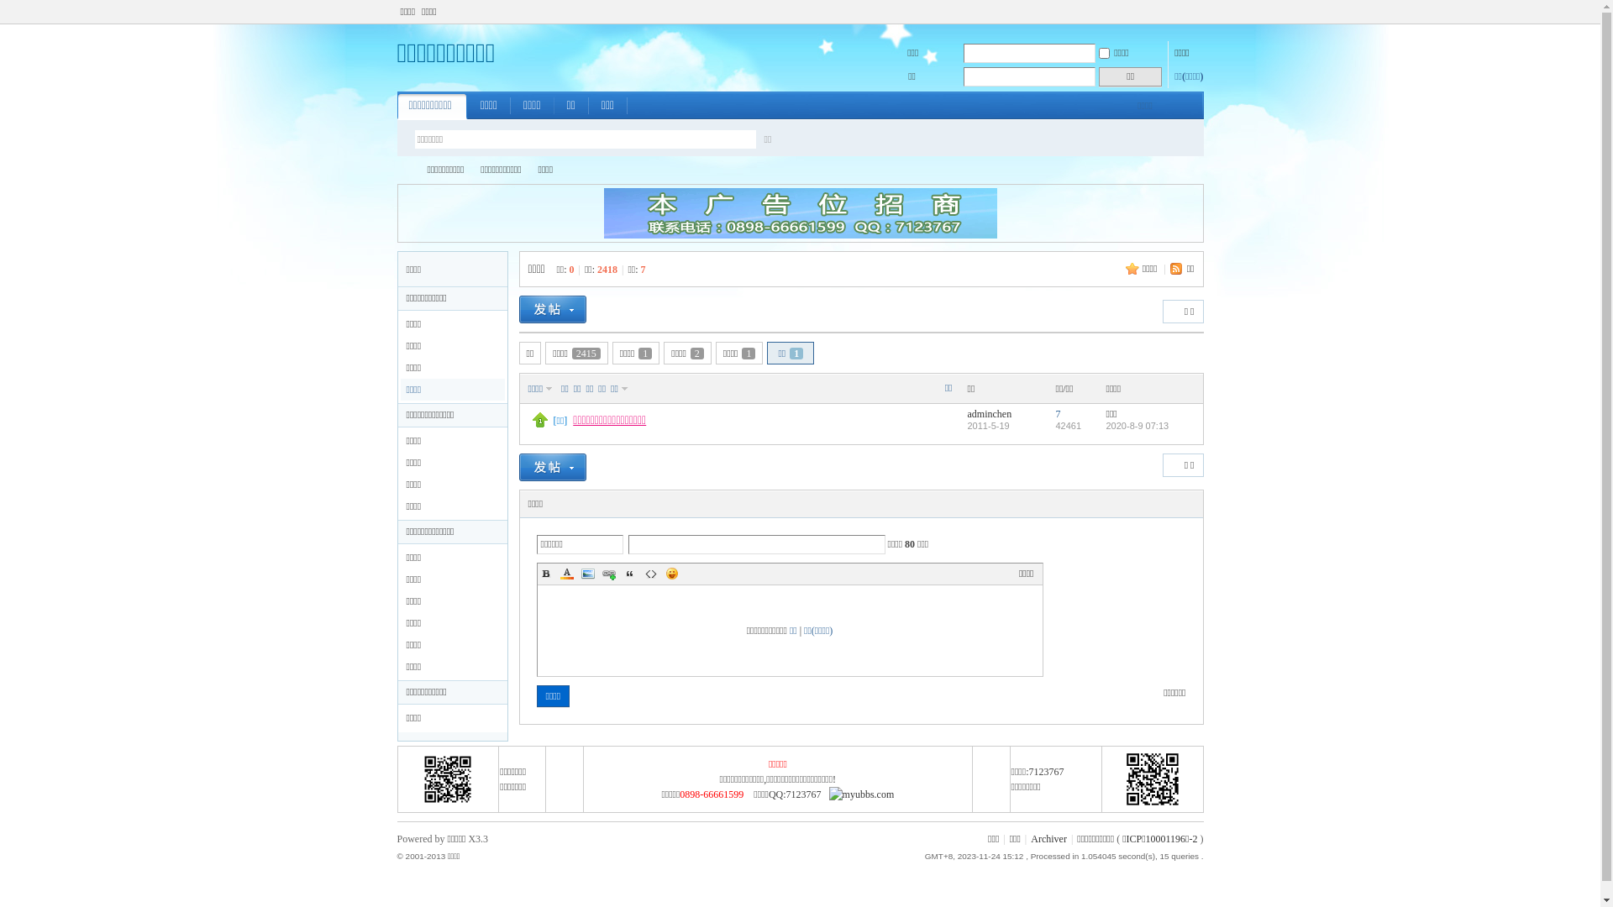  Describe the element at coordinates (650, 574) in the screenshot. I see `Code` at that location.